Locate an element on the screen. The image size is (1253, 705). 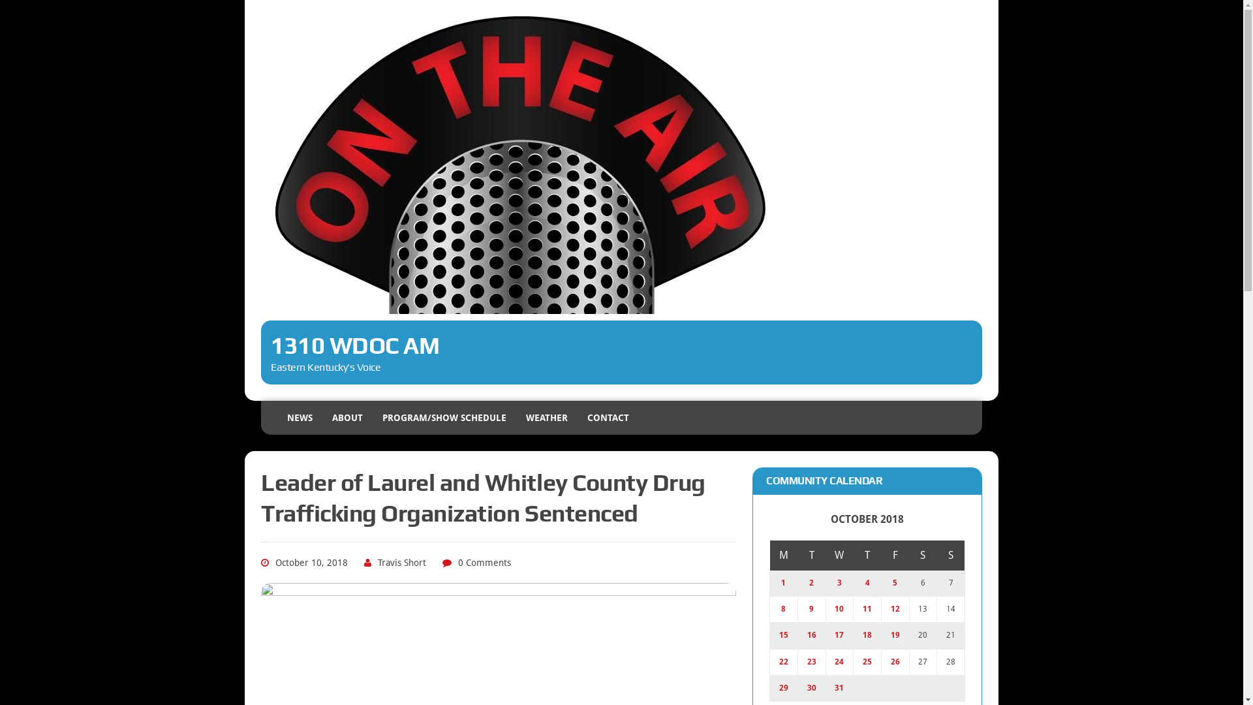
12 is located at coordinates (895, 609).